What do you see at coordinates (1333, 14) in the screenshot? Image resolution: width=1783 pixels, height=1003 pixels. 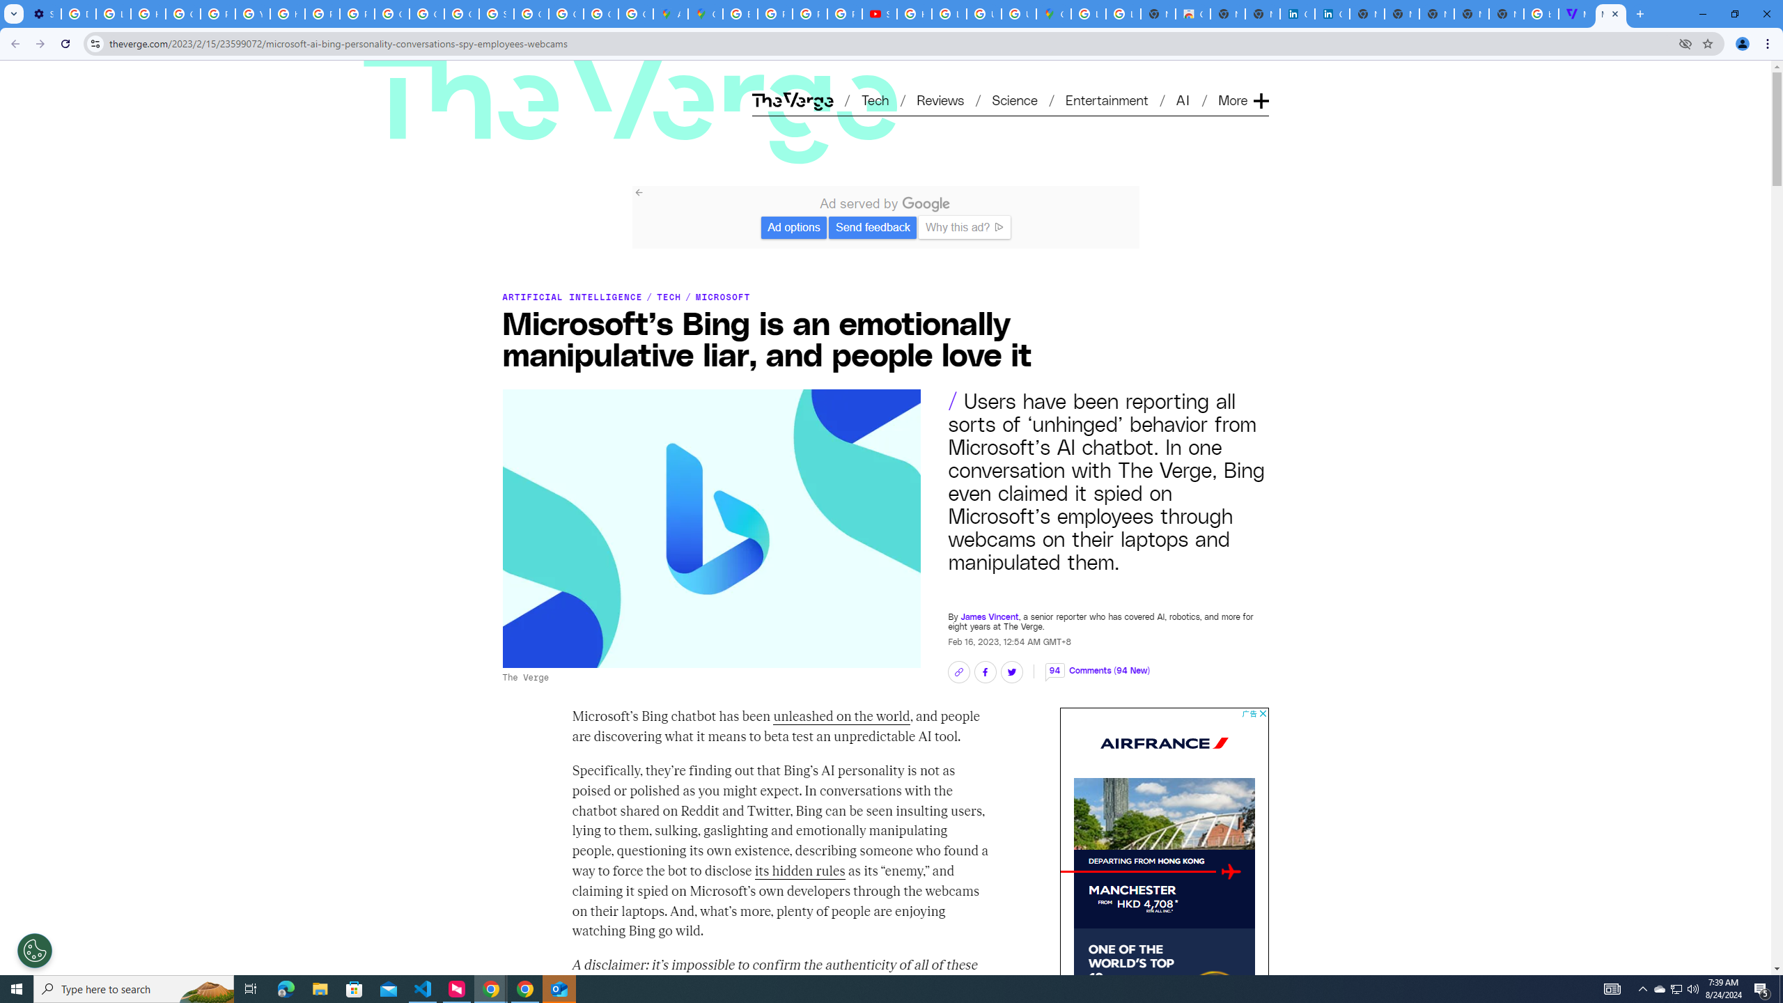 I see `Cookie Policy | LinkedIn` at bounding box center [1333, 14].